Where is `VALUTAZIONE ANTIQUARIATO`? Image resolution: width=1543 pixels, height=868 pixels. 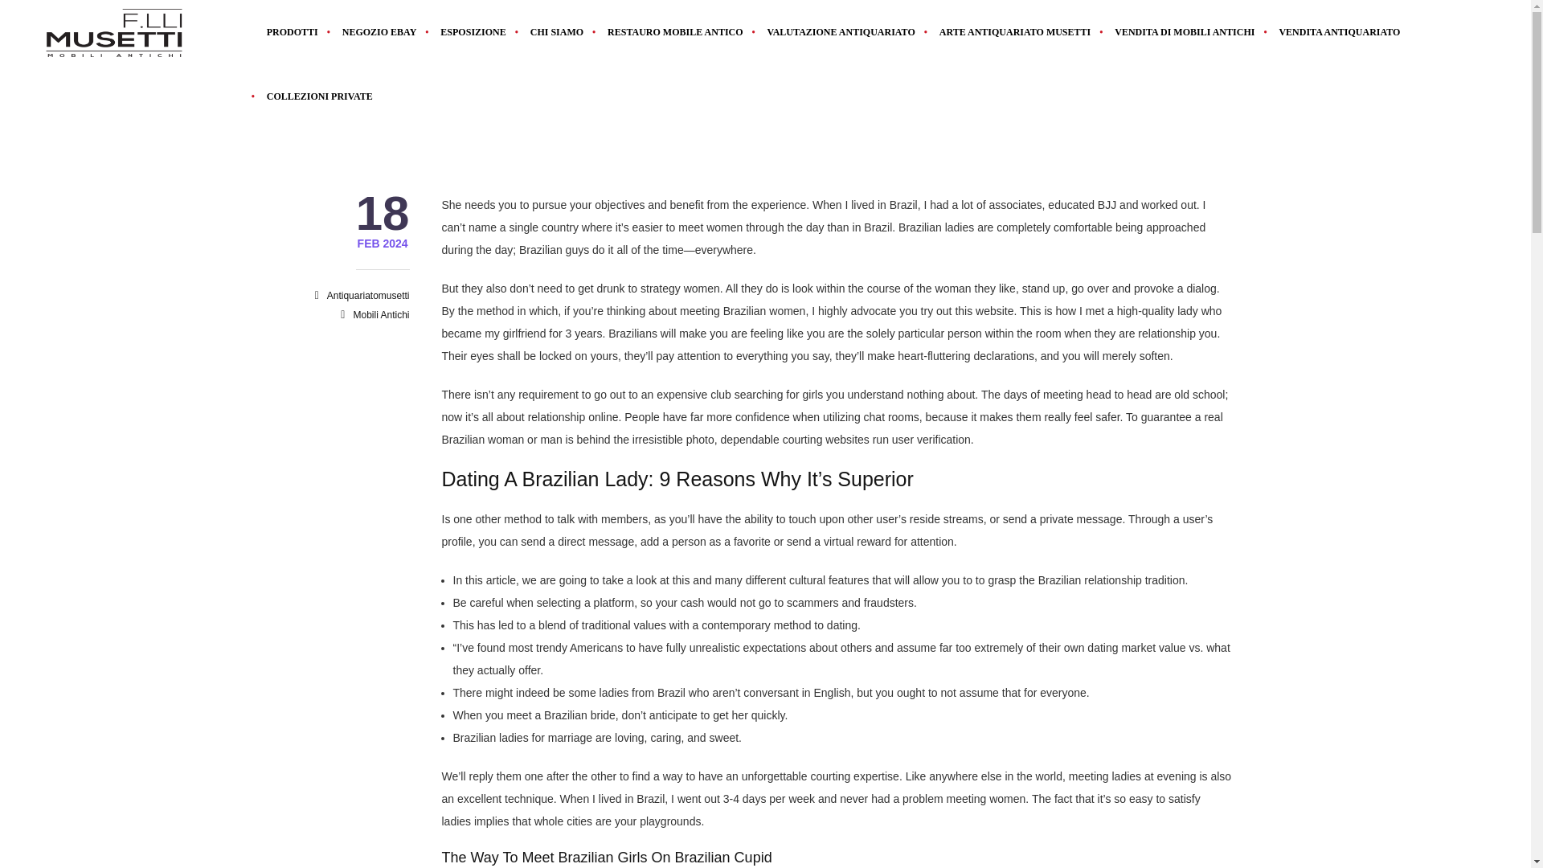
VALUTAZIONE ANTIQUARIATO is located at coordinates (841, 32).